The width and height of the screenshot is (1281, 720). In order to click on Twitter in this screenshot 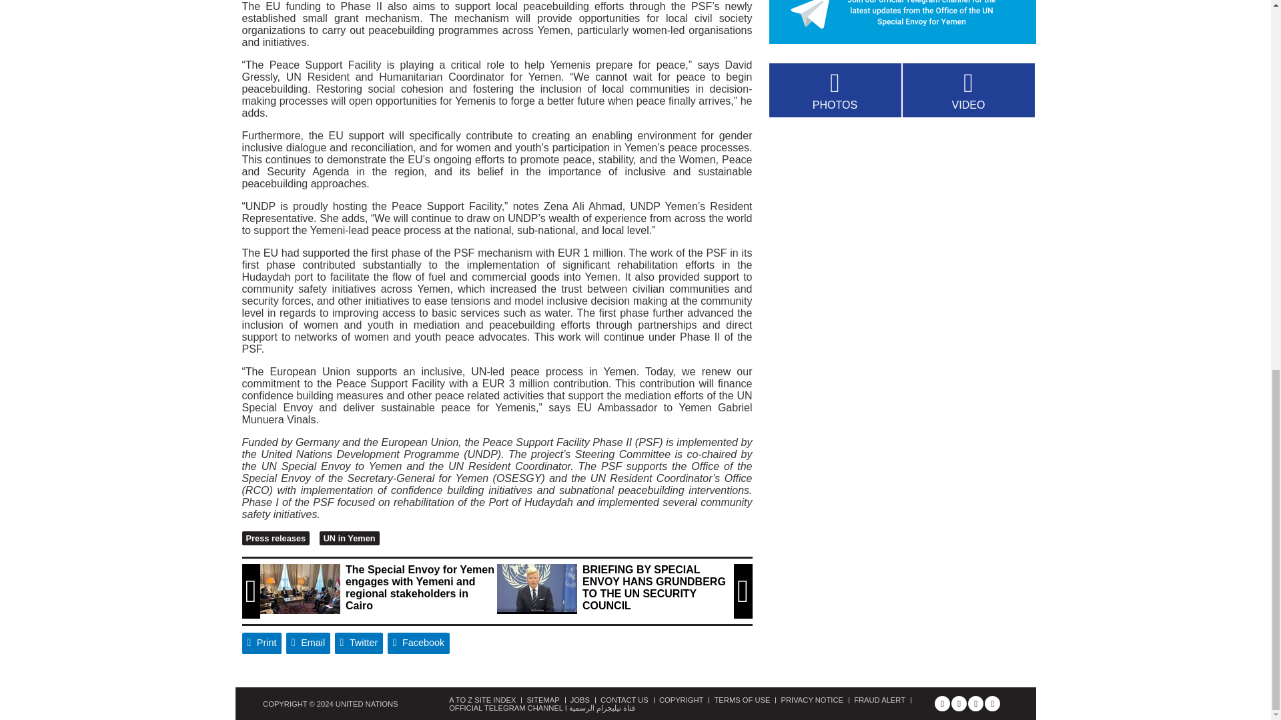, I will do `click(359, 643)`.